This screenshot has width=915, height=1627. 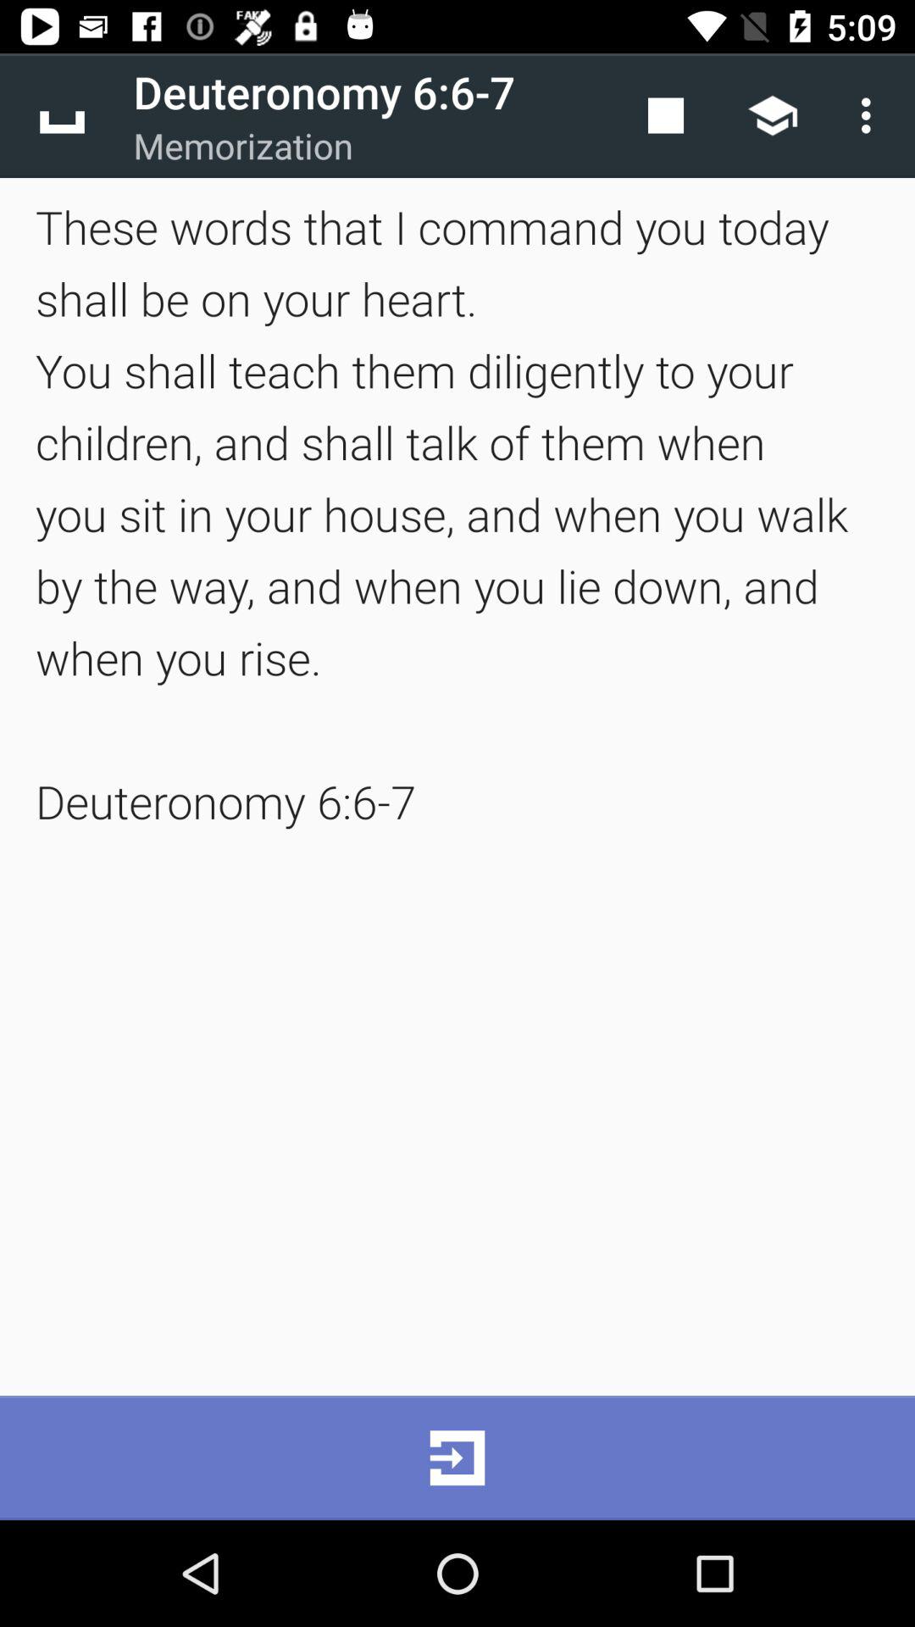 I want to click on press the these words that item, so click(x=457, y=514).